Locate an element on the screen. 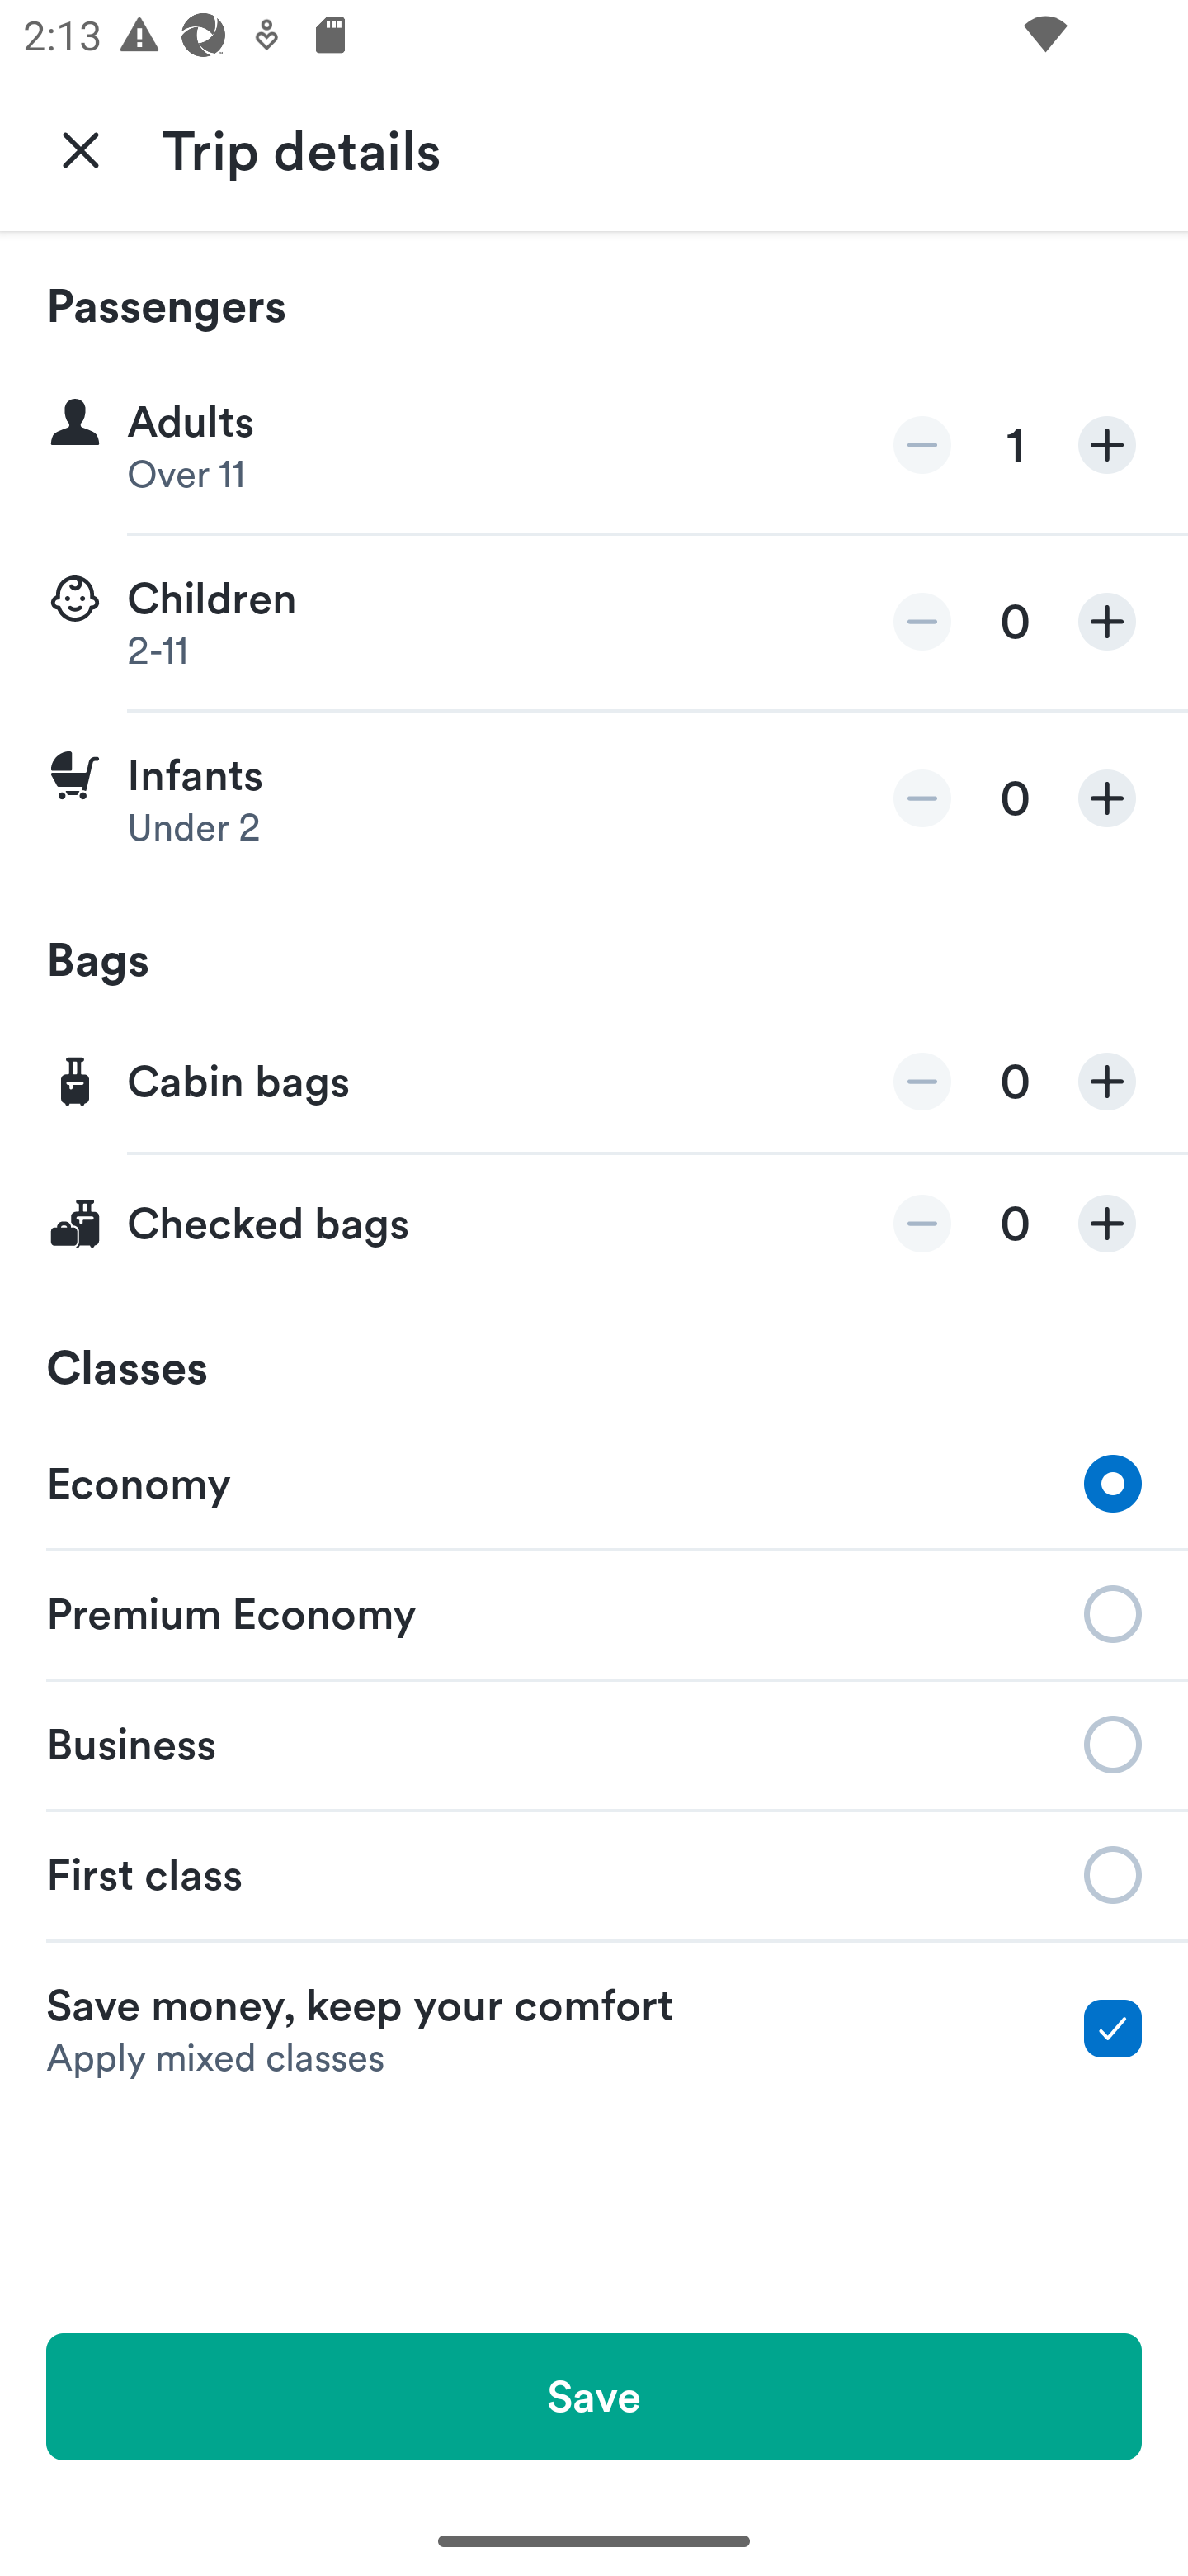  Add is located at coordinates (1107, 1082).